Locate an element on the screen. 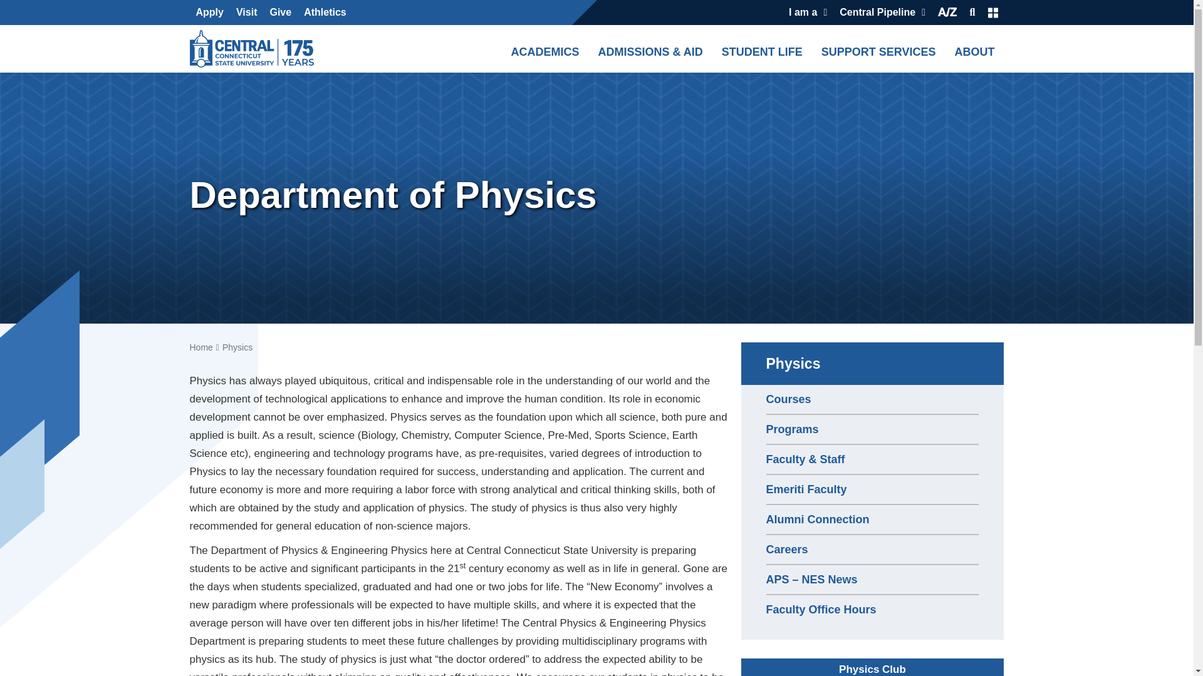 Image resolution: width=1203 pixels, height=676 pixels. Visit is located at coordinates (246, 13).